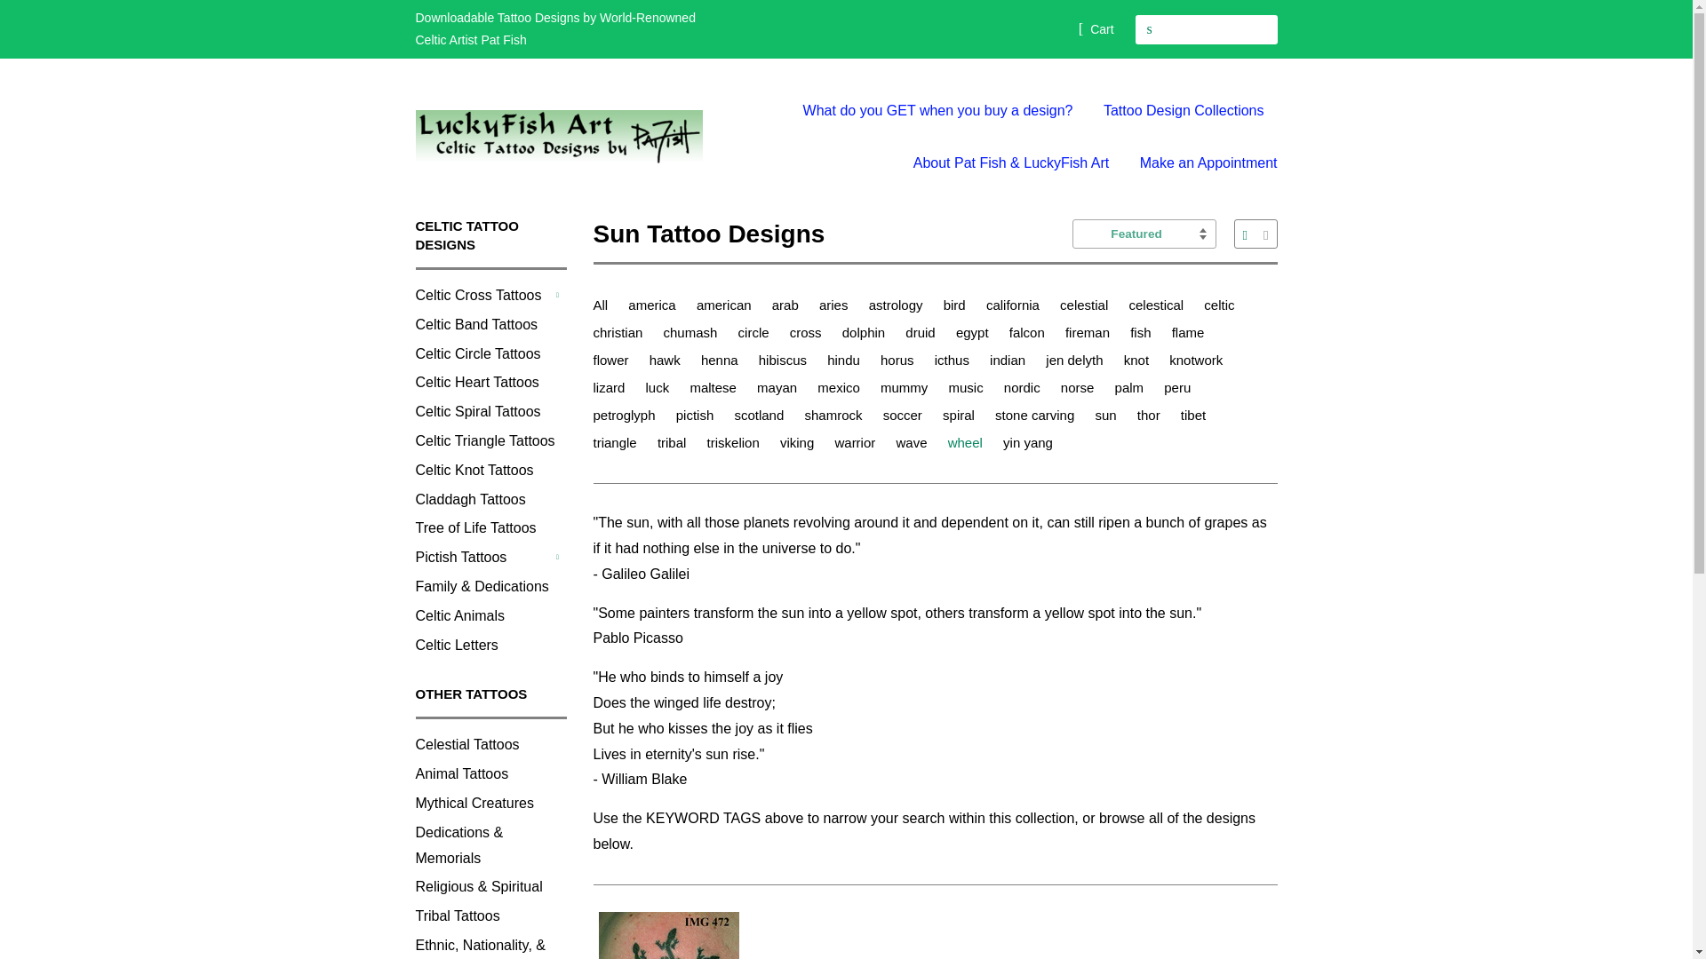 Image resolution: width=1706 pixels, height=959 pixels. Describe the element at coordinates (1096, 28) in the screenshot. I see `Cart` at that location.